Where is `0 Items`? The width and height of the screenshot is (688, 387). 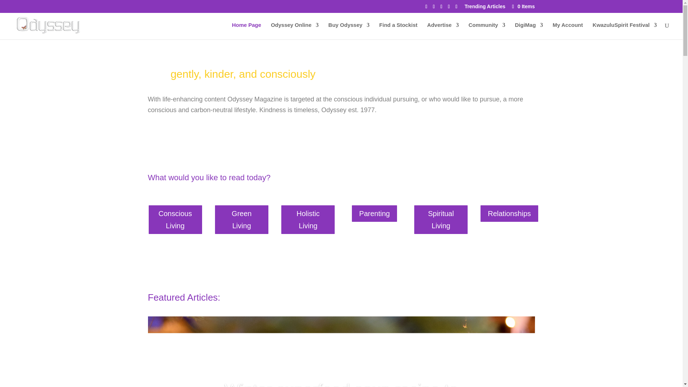
0 Items is located at coordinates (522, 6).